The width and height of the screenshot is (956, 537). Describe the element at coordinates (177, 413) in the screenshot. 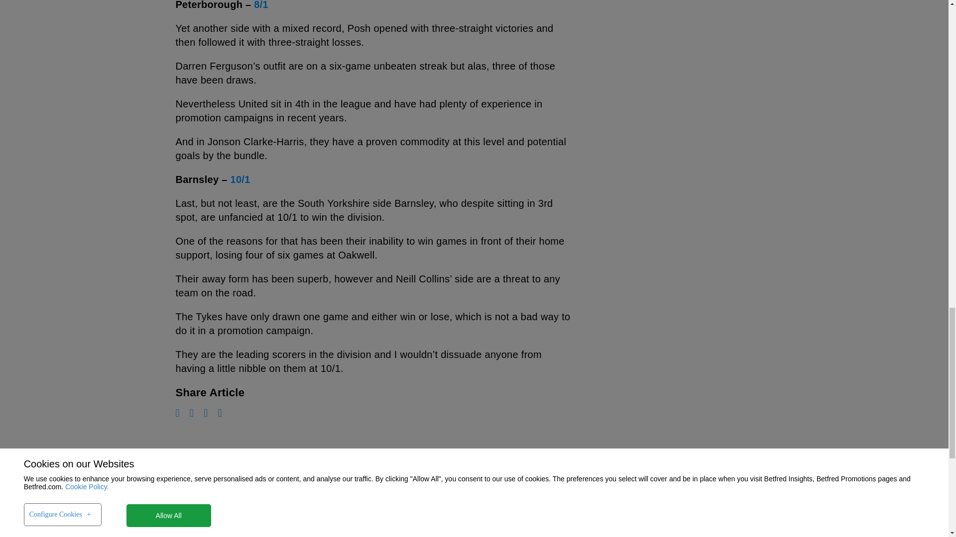

I see `WhatsApp` at that location.